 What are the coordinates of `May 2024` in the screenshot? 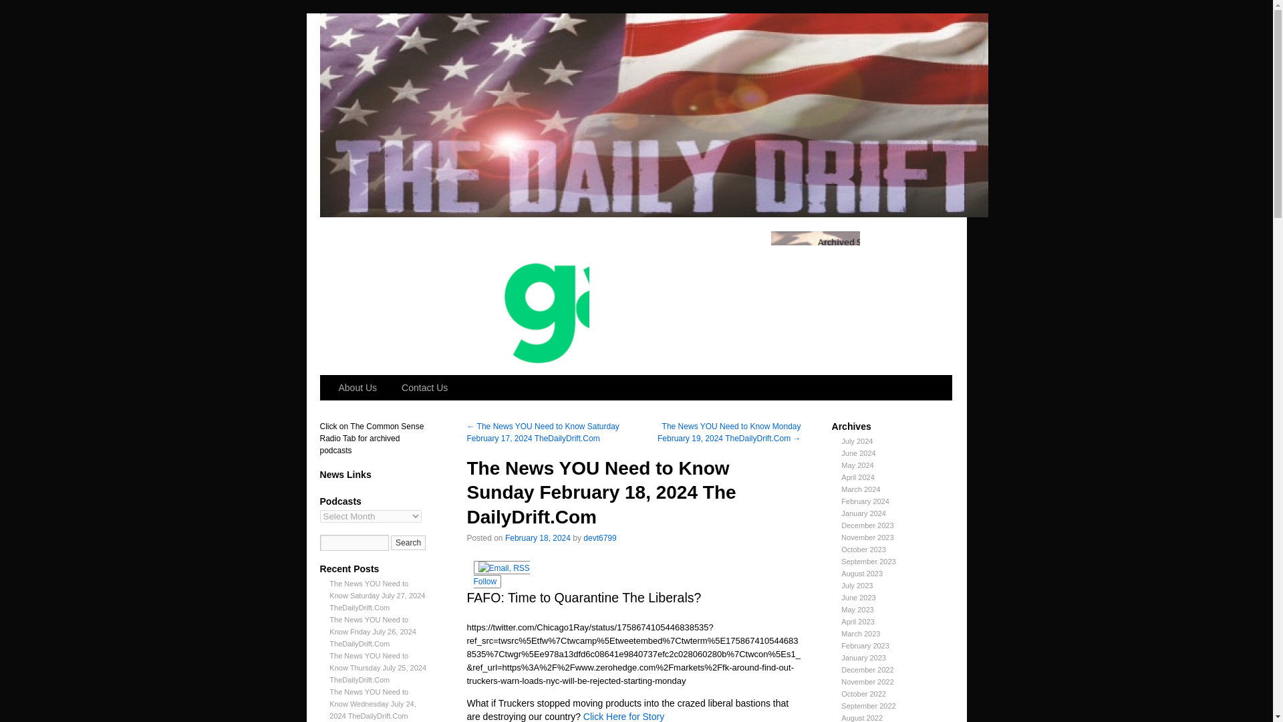 It's located at (857, 465).